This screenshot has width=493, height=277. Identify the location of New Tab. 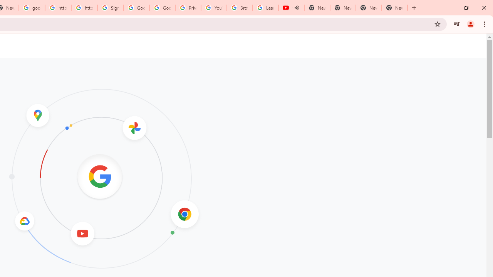
(394, 8).